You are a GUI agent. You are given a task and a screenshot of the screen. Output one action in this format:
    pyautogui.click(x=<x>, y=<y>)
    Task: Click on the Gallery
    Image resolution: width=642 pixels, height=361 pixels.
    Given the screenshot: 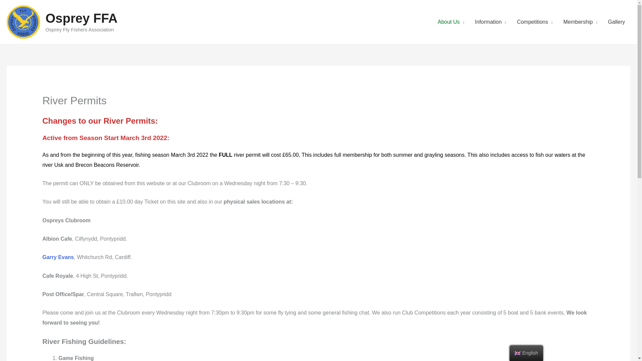 What is the action you would take?
    pyautogui.click(x=617, y=22)
    